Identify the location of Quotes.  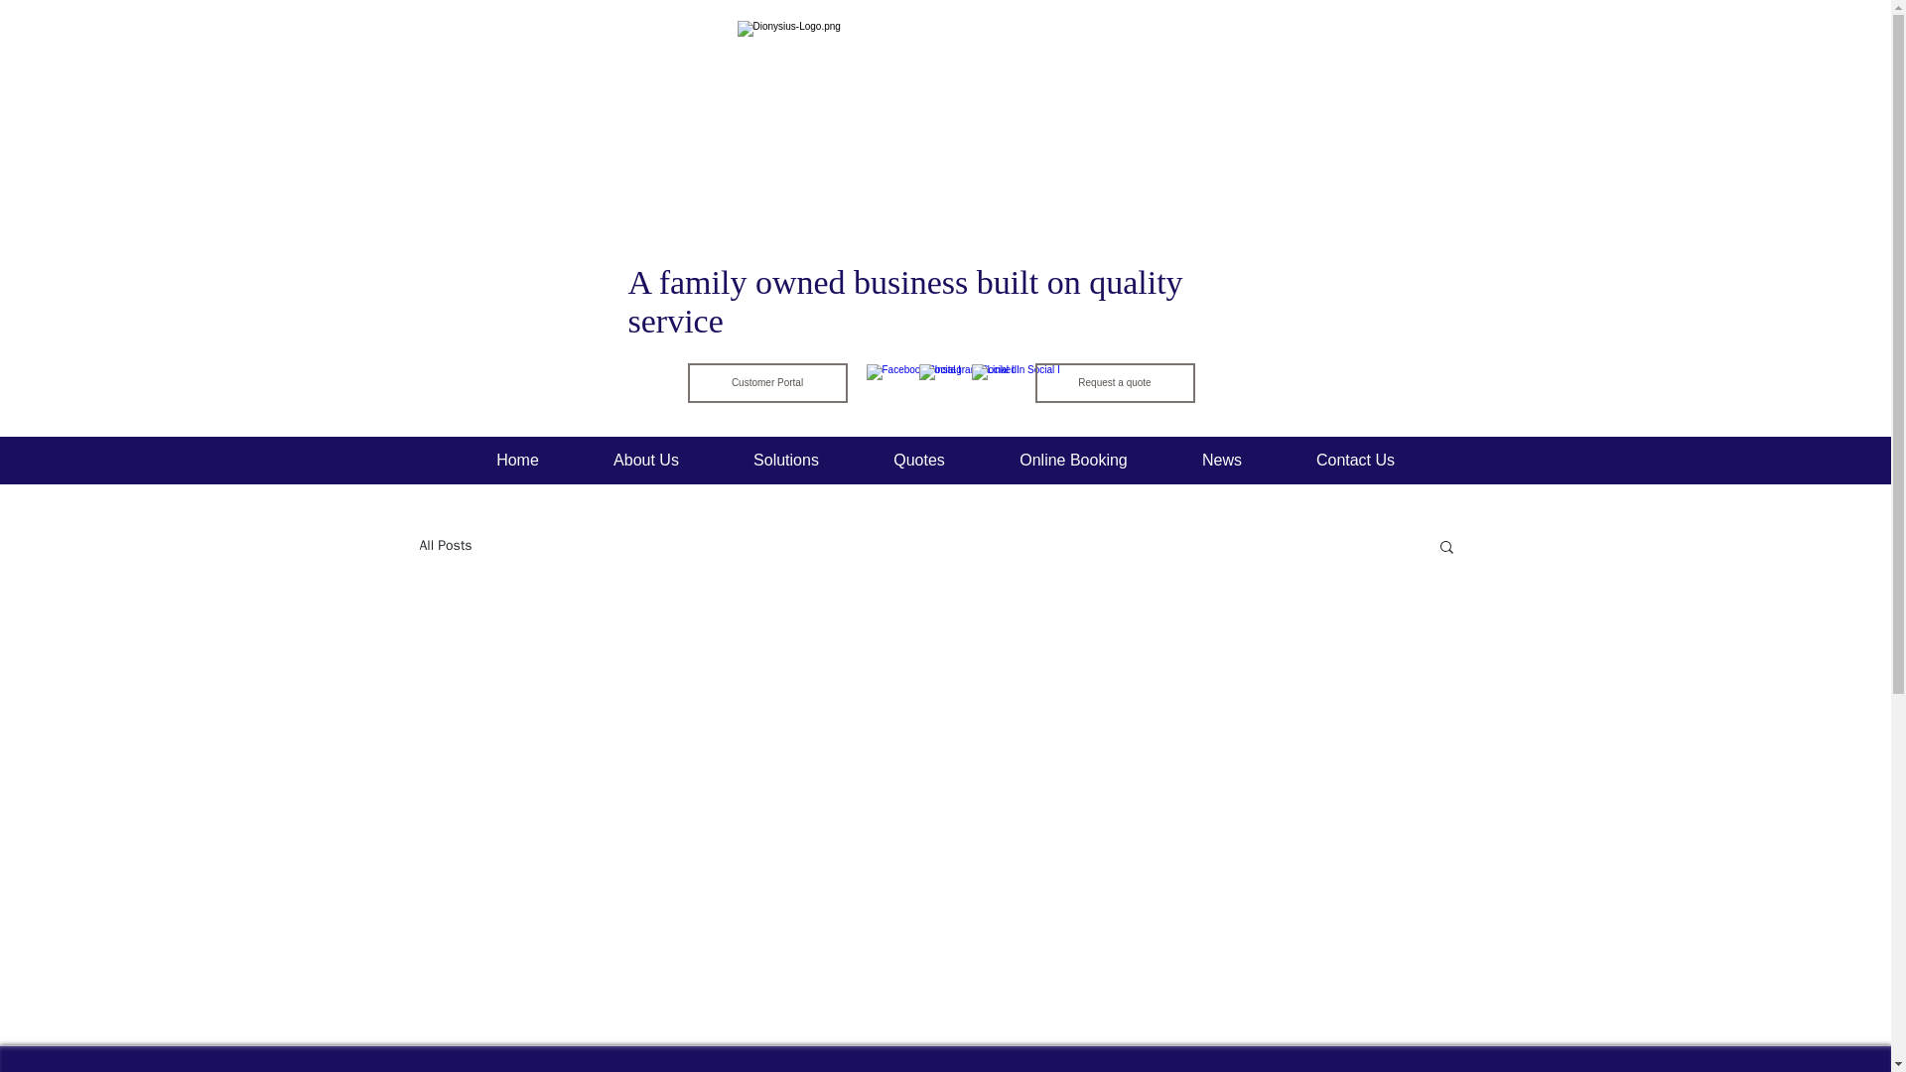
(918, 460).